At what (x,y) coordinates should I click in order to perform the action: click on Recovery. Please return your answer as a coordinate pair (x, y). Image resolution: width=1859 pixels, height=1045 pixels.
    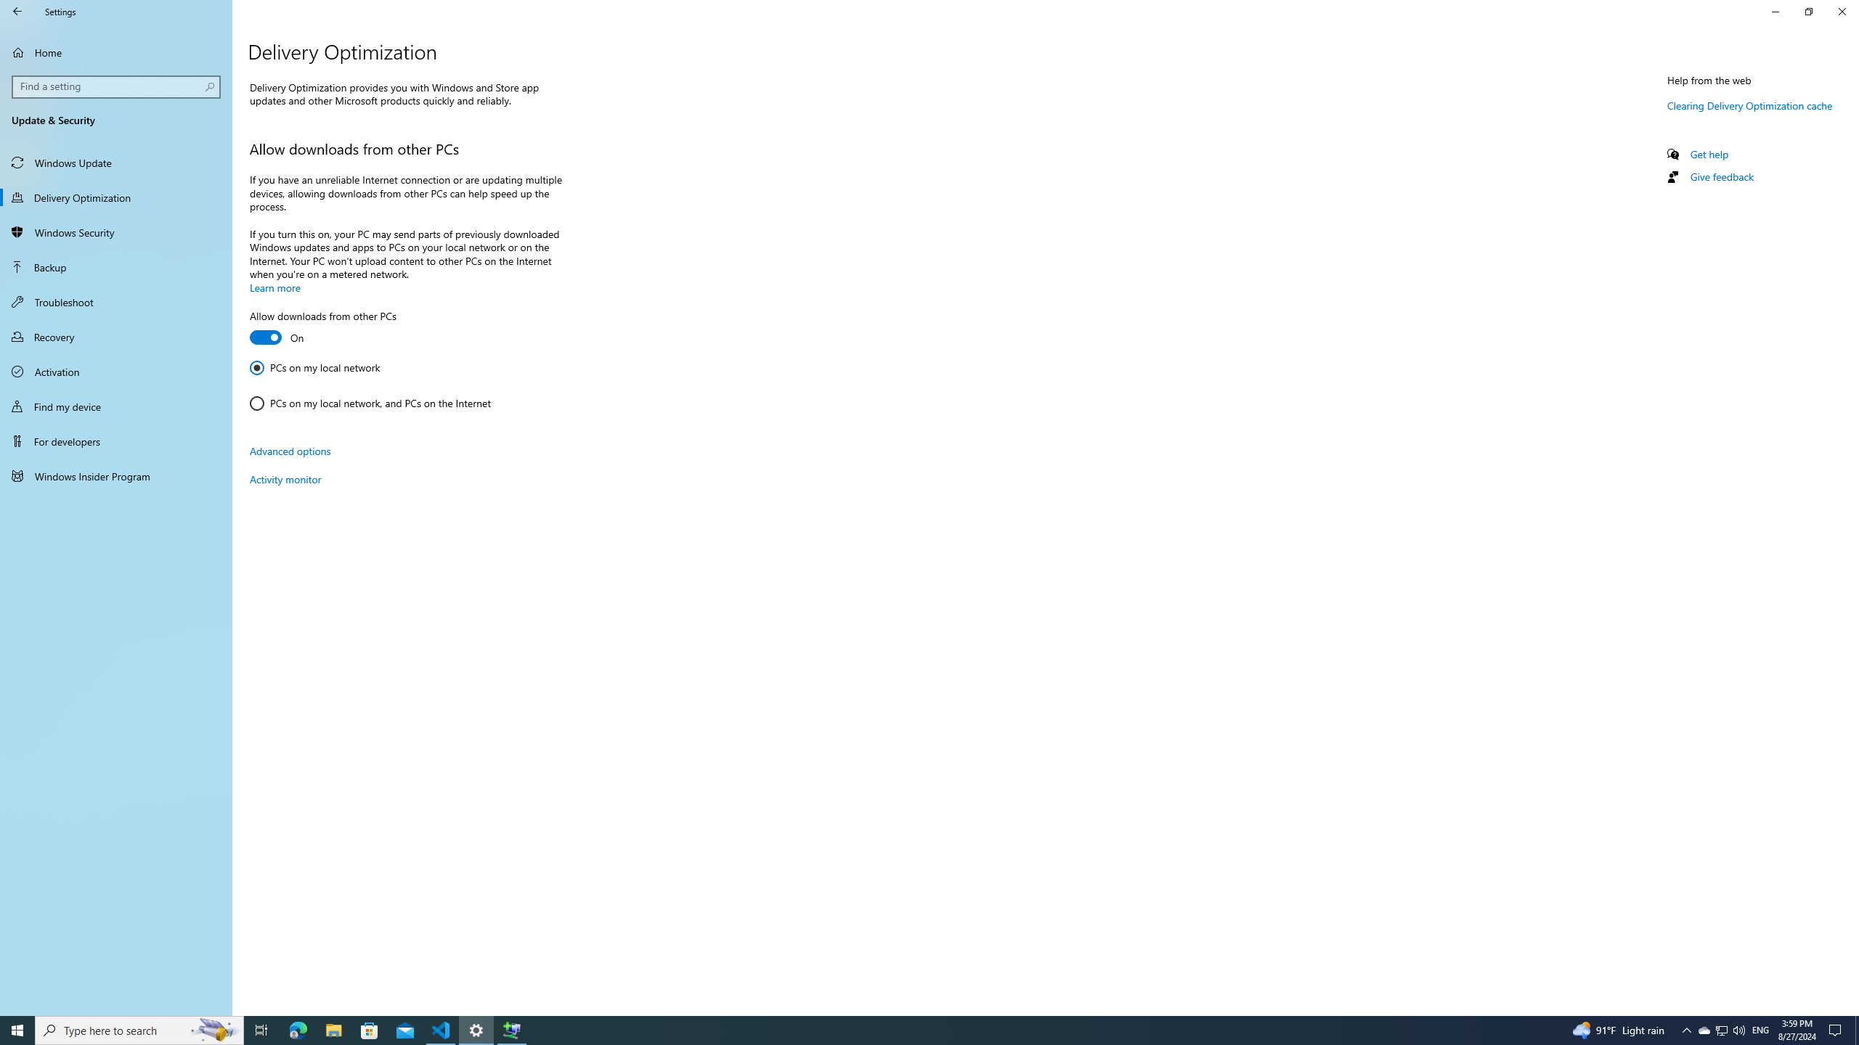
    Looking at the image, I should click on (116, 337).